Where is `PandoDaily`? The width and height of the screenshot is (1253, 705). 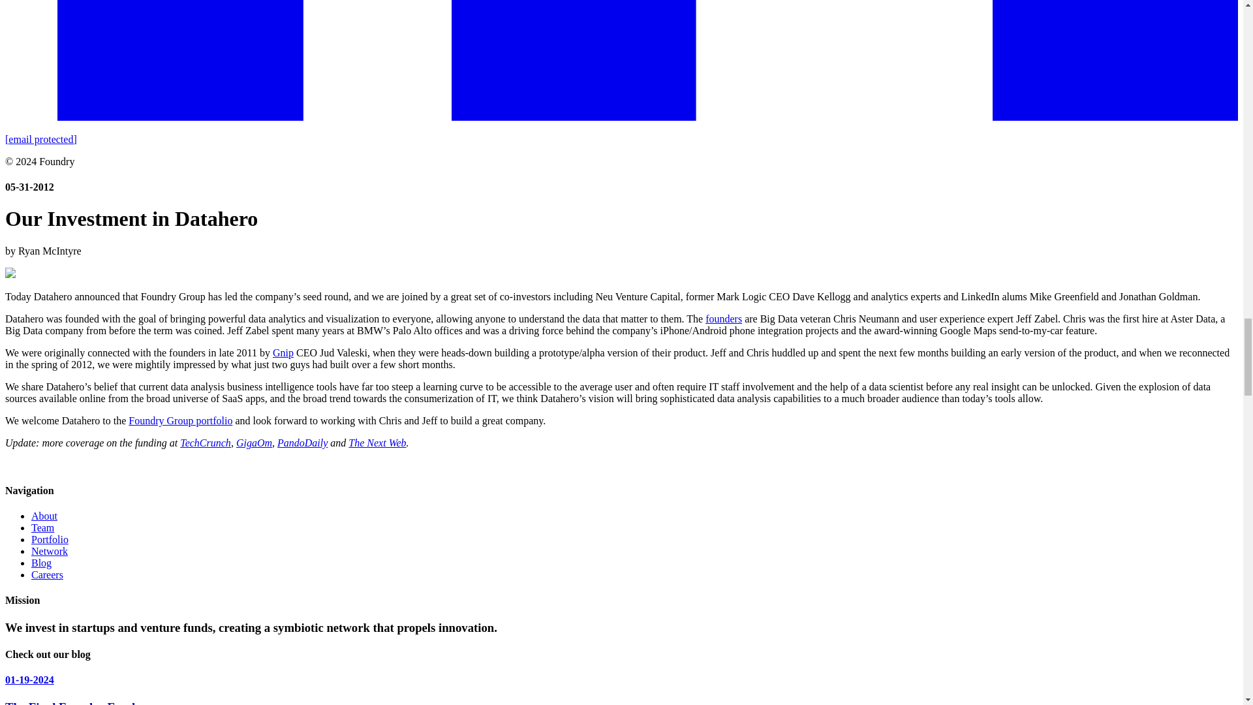 PandoDaily is located at coordinates (302, 443).